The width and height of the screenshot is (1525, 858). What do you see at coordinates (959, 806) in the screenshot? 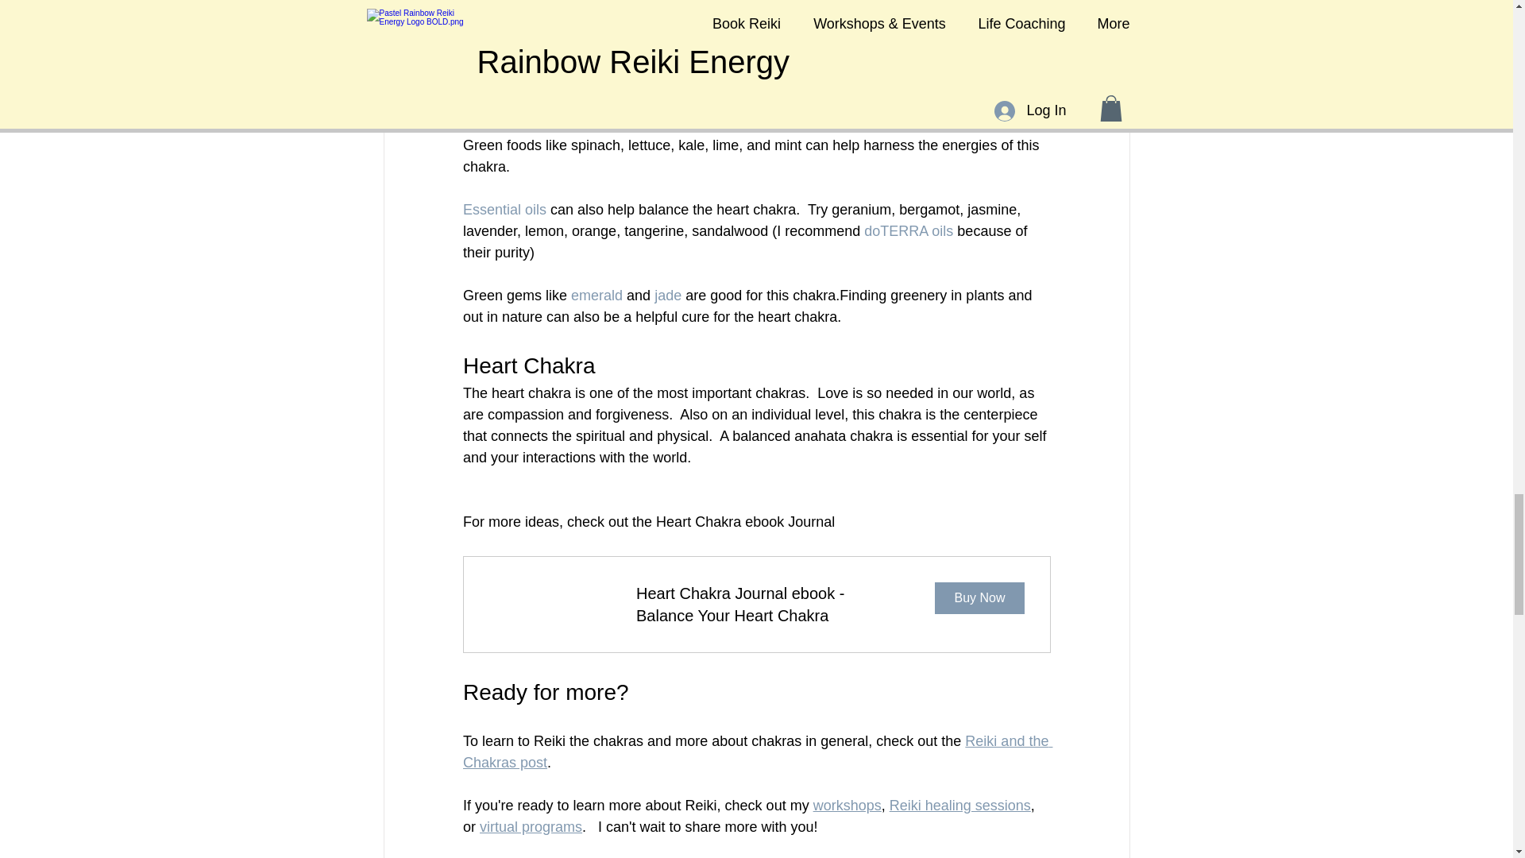
I see `Reiki healing sessions` at bounding box center [959, 806].